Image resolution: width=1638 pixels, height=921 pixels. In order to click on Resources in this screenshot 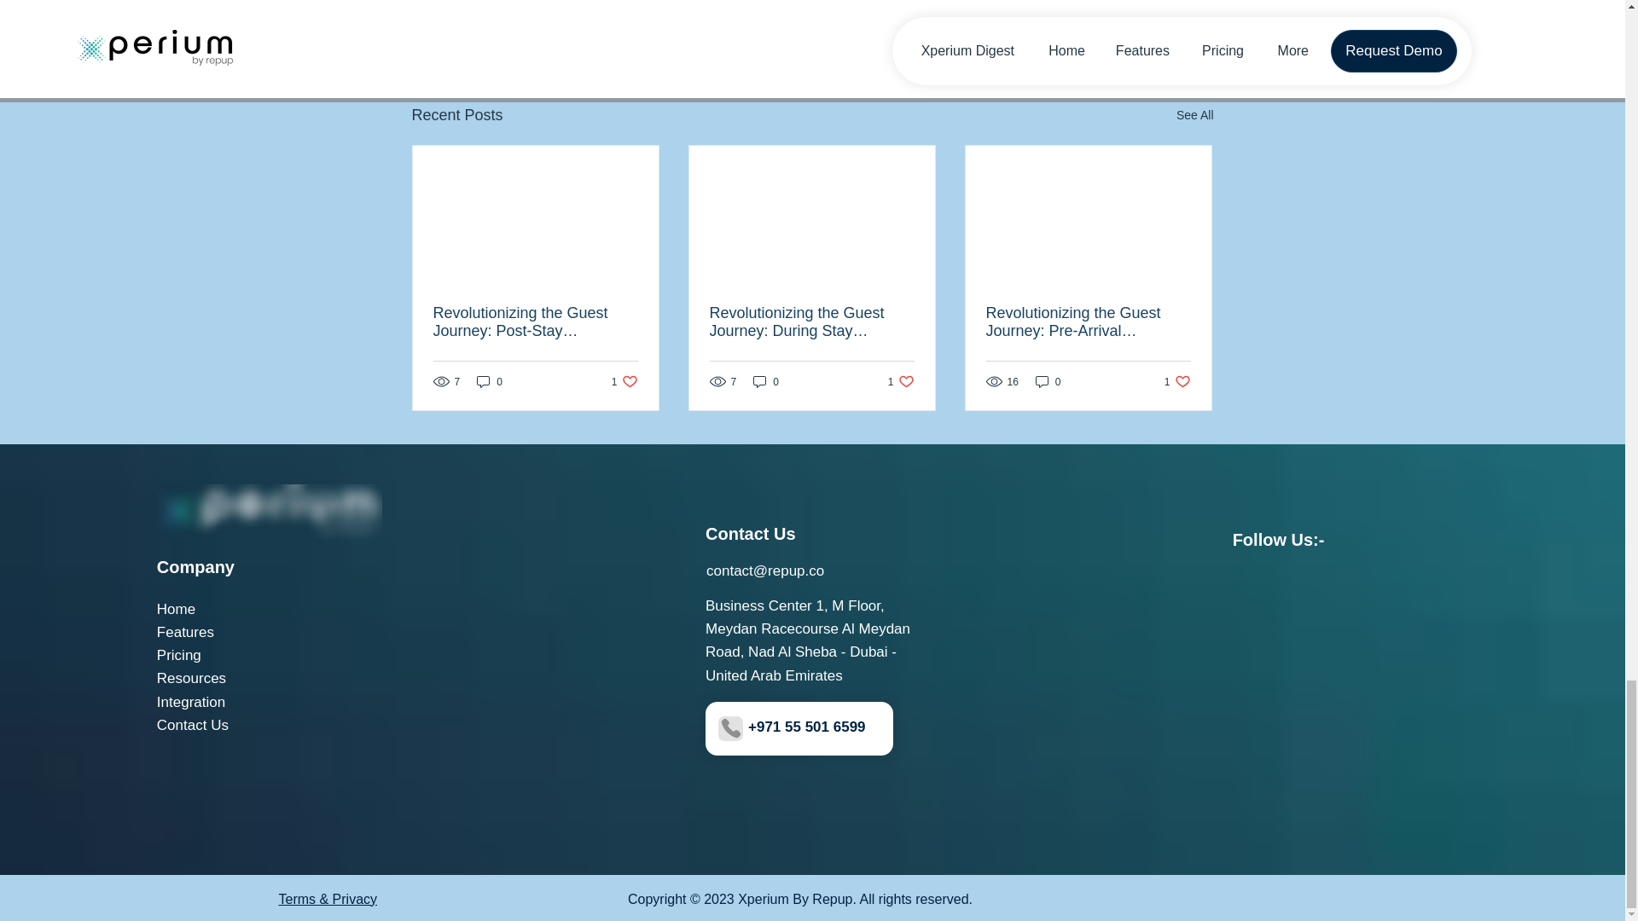, I will do `click(1177, 381)`.